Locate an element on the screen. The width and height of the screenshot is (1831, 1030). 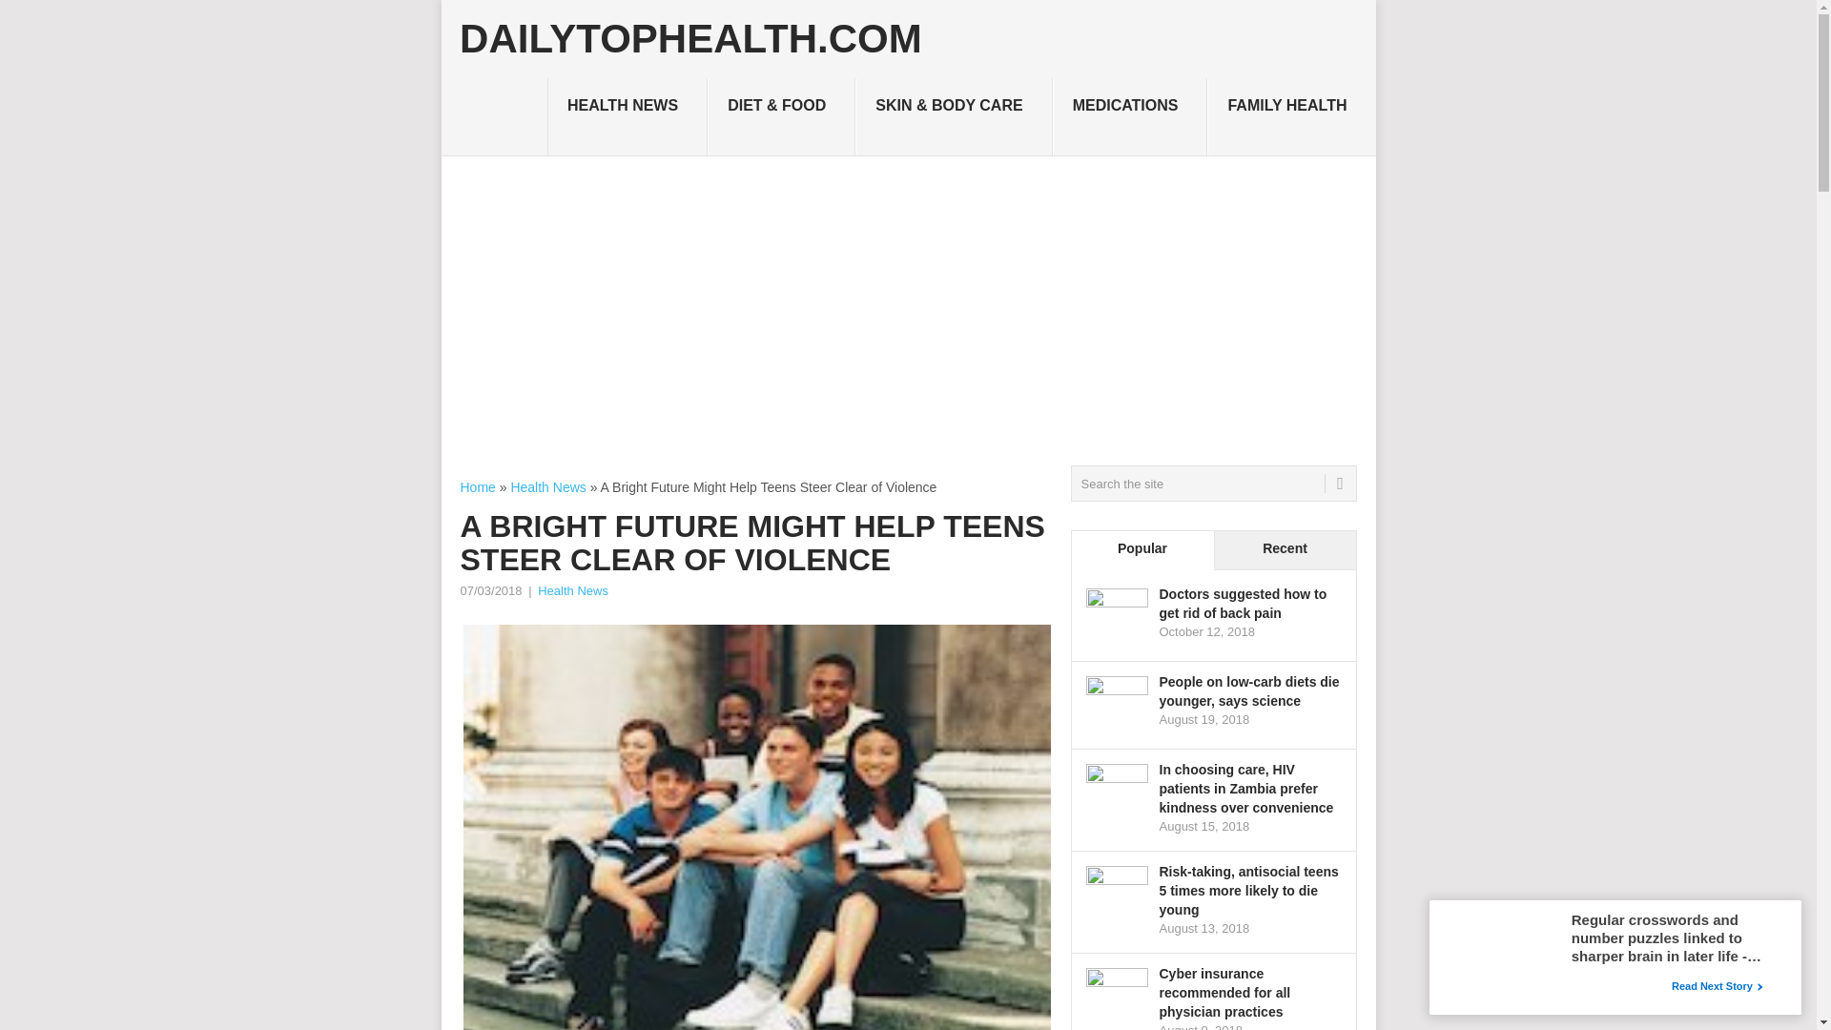
Health News is located at coordinates (547, 487).